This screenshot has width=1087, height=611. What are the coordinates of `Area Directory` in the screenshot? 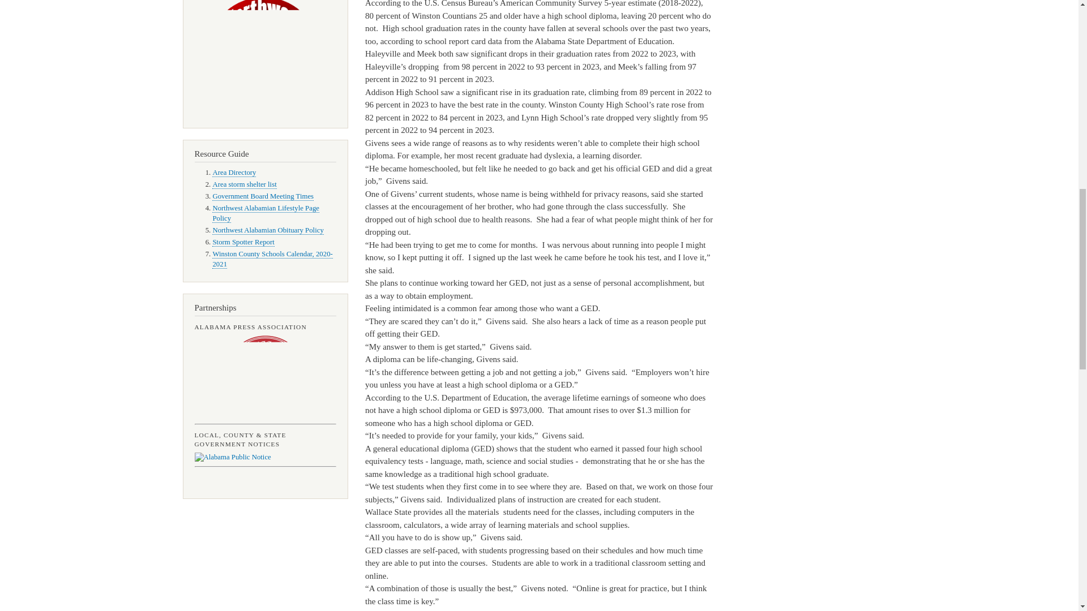 It's located at (233, 173).